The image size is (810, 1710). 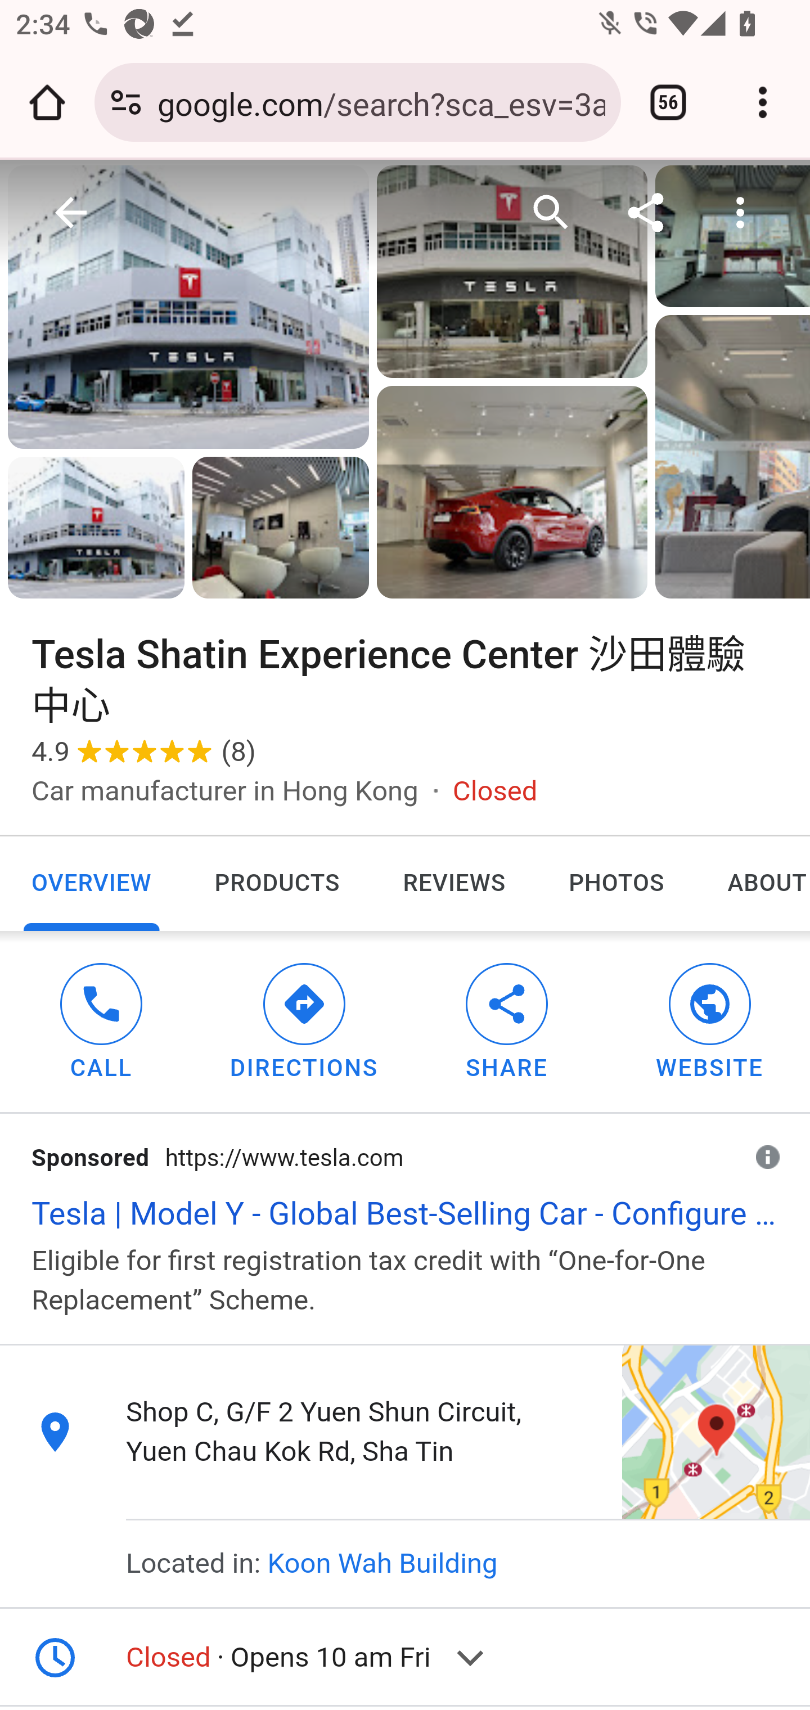 I want to click on Search nearby, so click(x=551, y=214).